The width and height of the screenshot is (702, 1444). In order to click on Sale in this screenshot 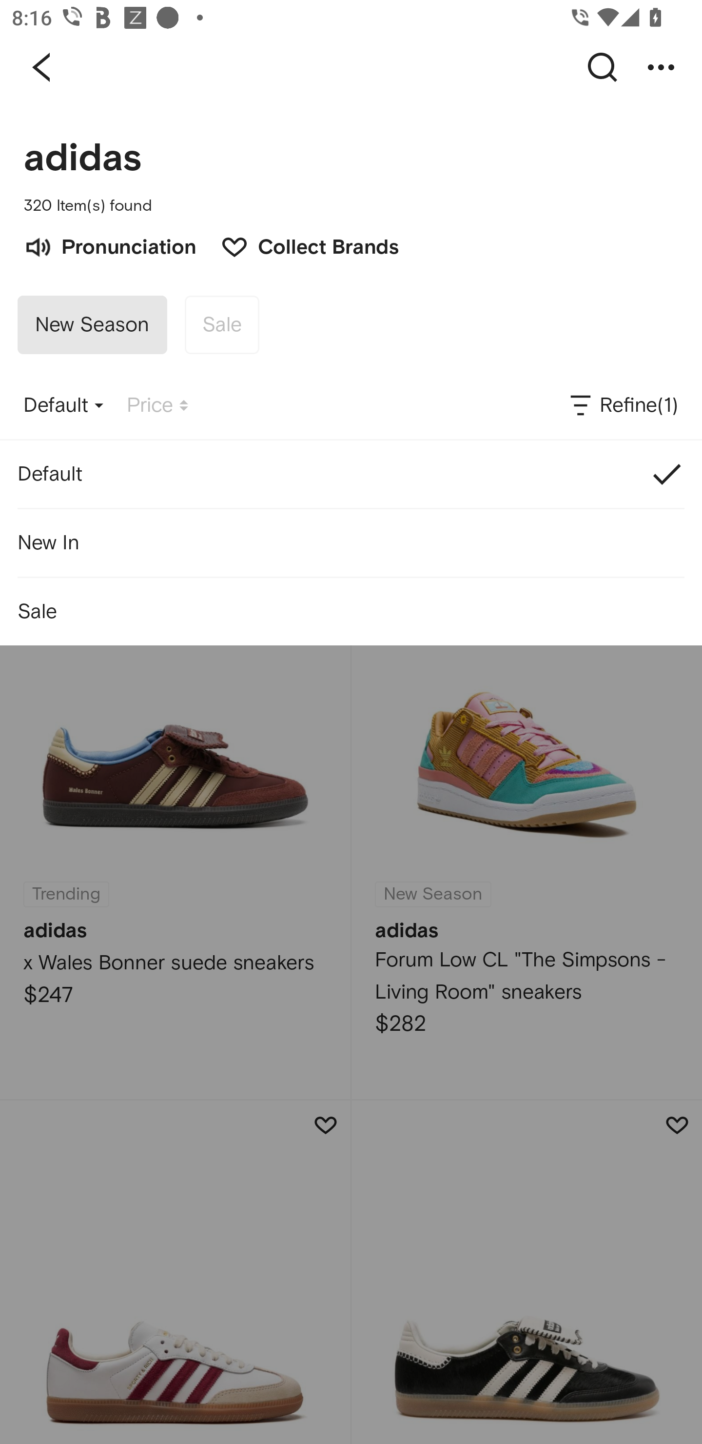, I will do `click(221, 325)`.